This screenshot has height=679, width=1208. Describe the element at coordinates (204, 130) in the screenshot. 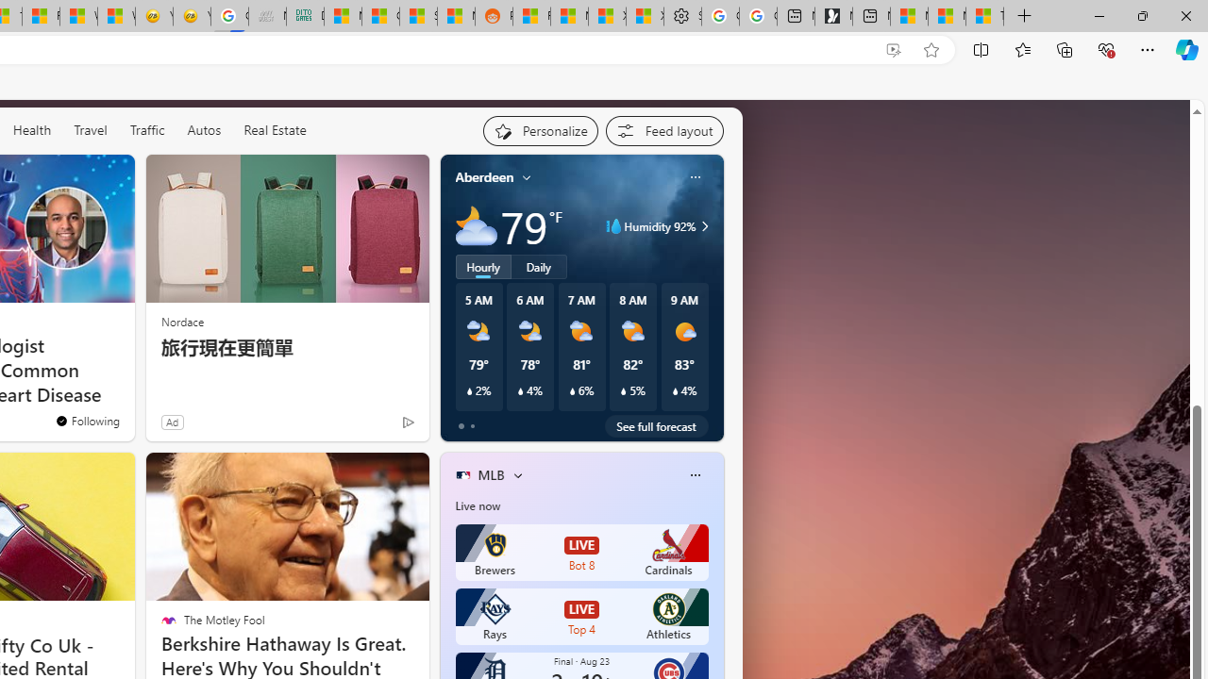

I see `Autos` at that location.